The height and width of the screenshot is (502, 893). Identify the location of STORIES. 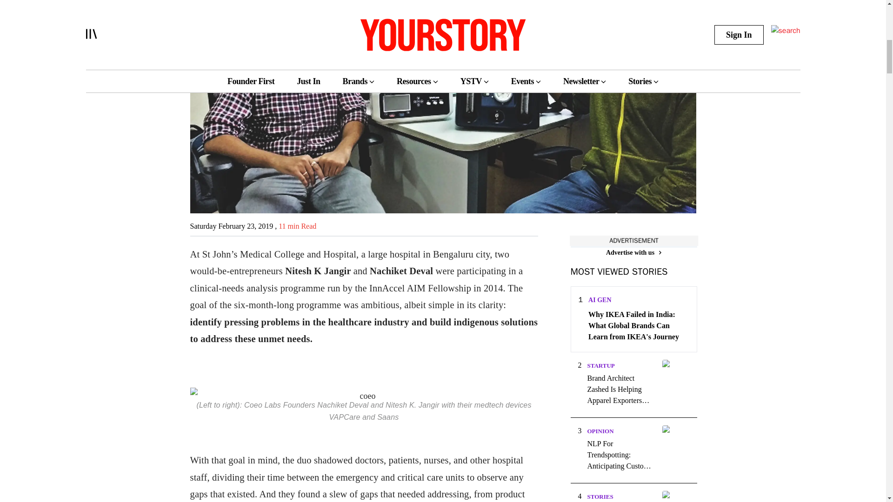
(600, 496).